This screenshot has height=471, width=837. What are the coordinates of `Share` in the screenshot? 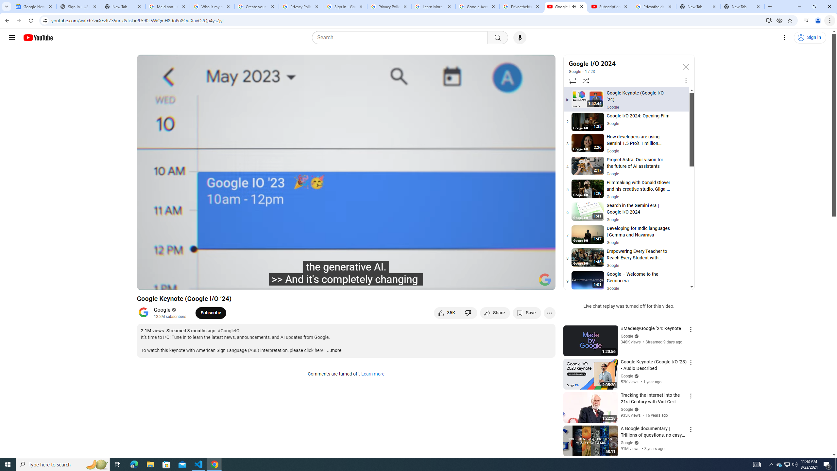 It's located at (495, 313).